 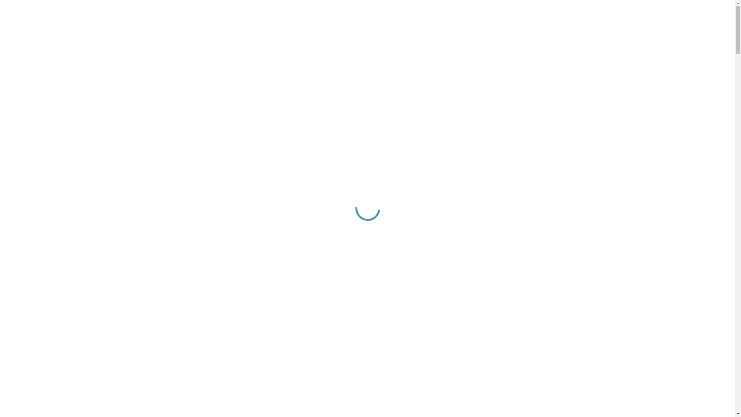 I want to click on Collect Furniture, so click(x=242, y=300).